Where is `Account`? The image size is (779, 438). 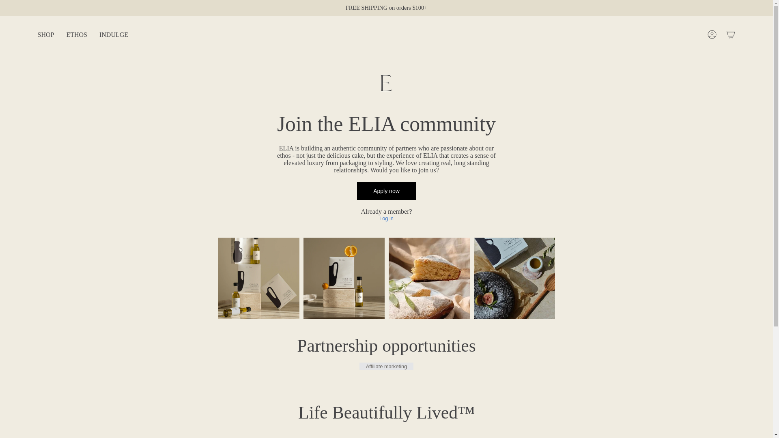
Account is located at coordinates (712, 34).